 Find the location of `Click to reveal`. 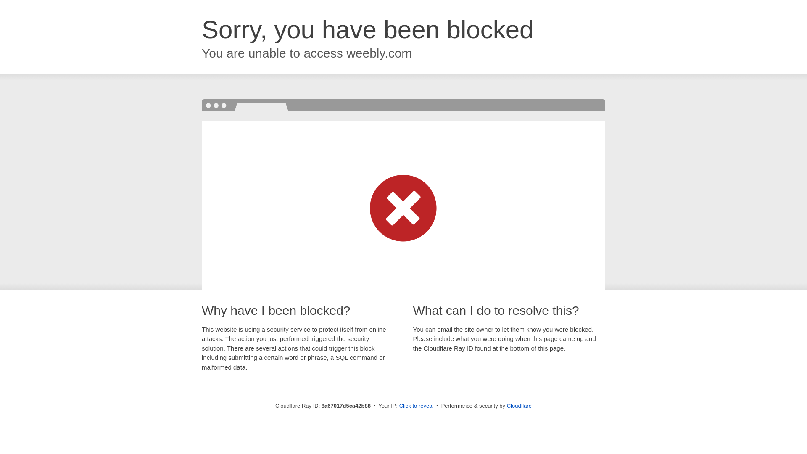

Click to reveal is located at coordinates (417, 406).